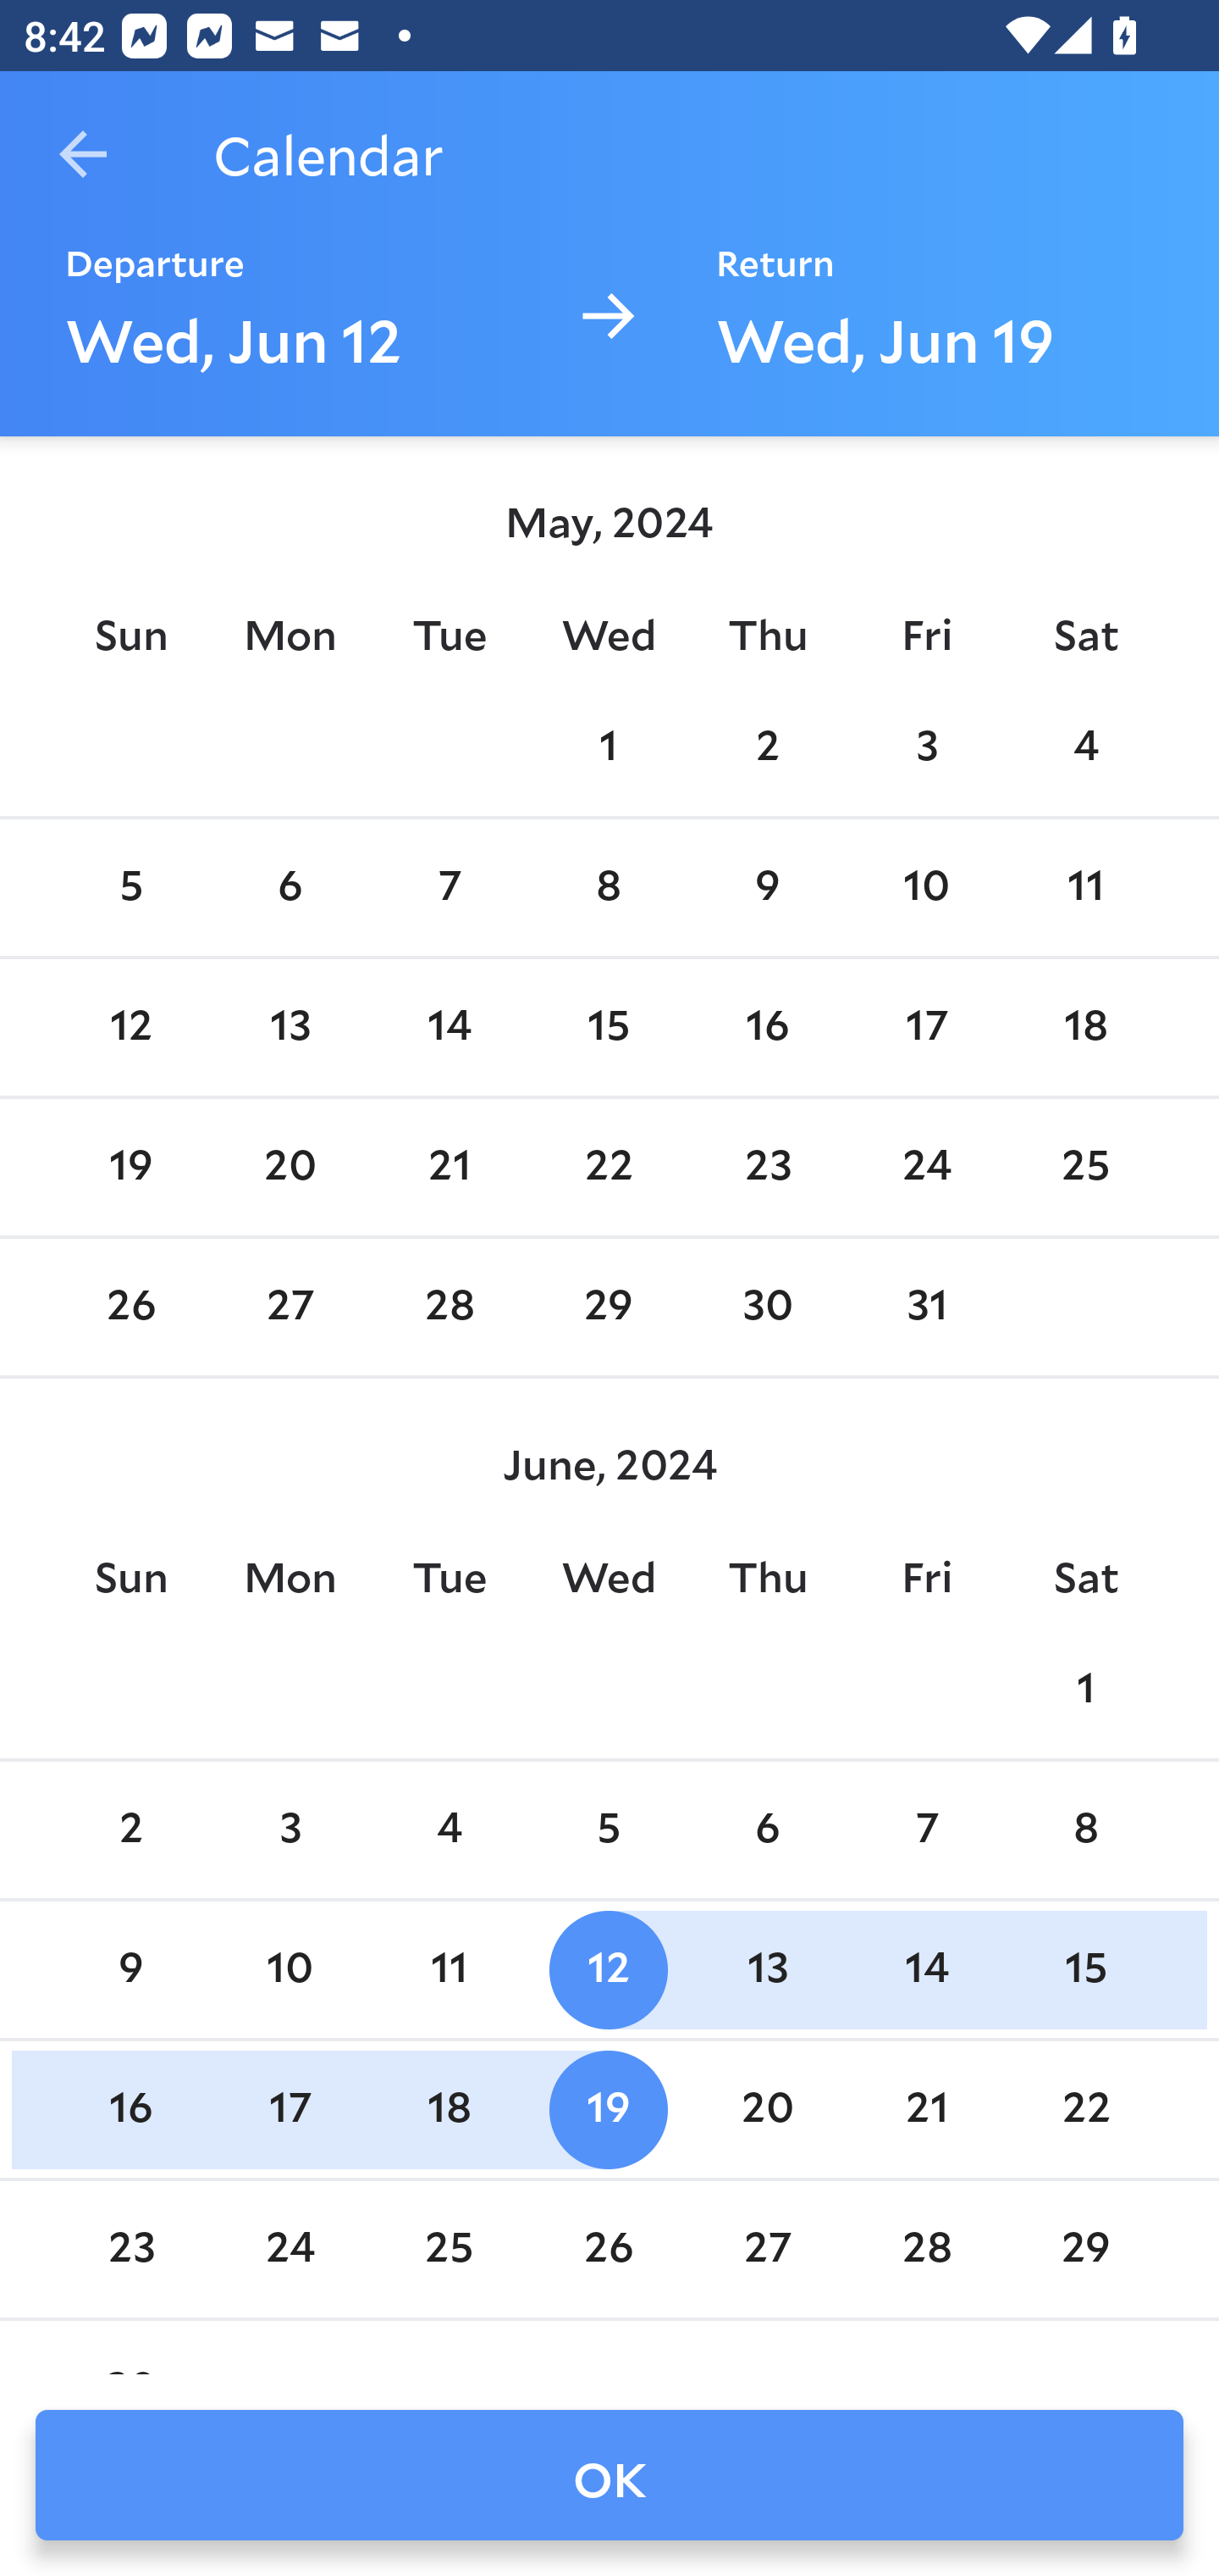 The image size is (1219, 2576). Describe the element at coordinates (290, 1970) in the screenshot. I see `10` at that location.